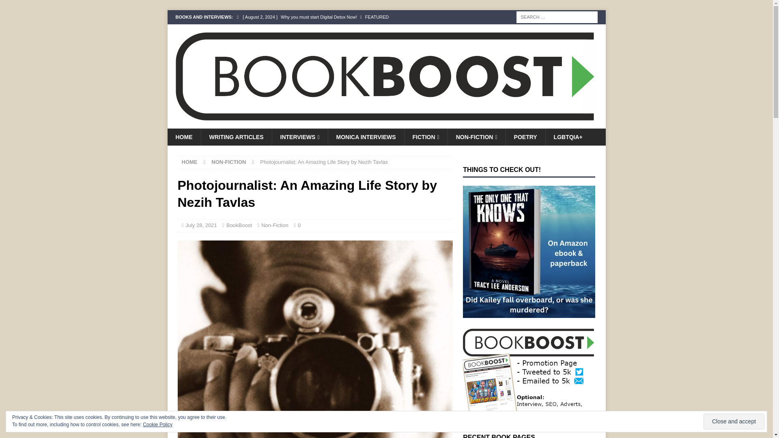 The image size is (779, 438). What do you see at coordinates (525, 137) in the screenshot?
I see `POETRY` at bounding box center [525, 137].